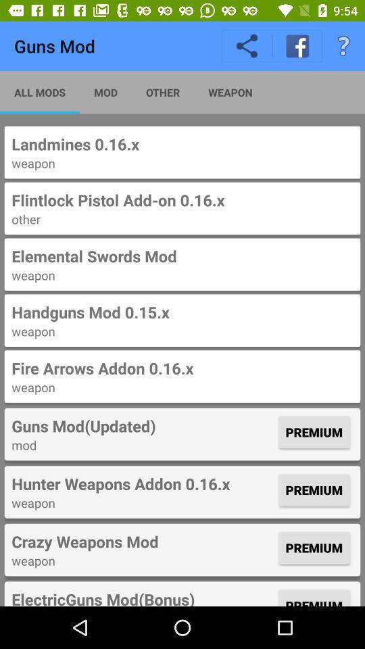  What do you see at coordinates (182, 200) in the screenshot?
I see `scroll until flintlock pistol add item` at bounding box center [182, 200].